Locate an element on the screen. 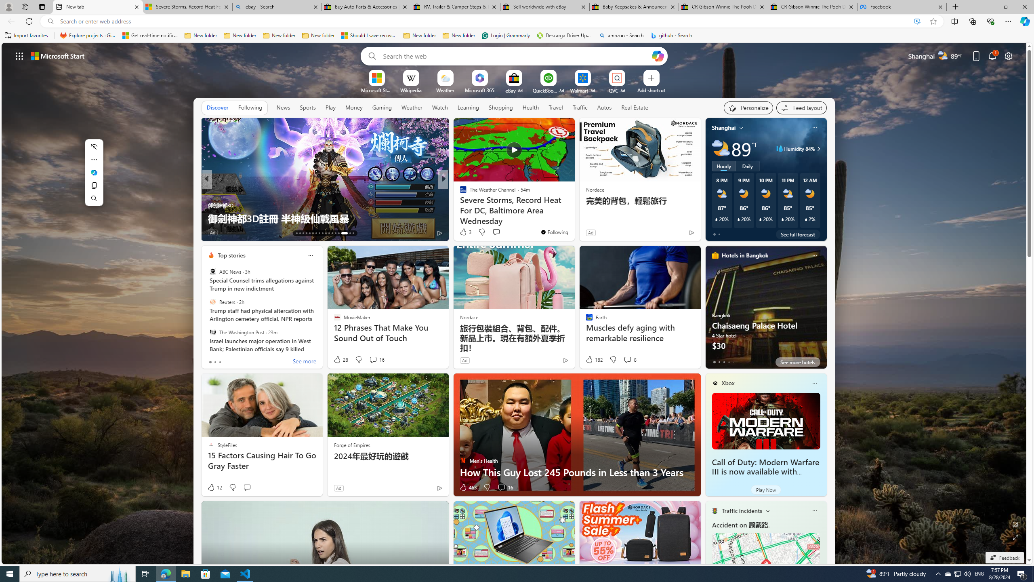 The image size is (1034, 582). MUO is located at coordinates (211, 205).